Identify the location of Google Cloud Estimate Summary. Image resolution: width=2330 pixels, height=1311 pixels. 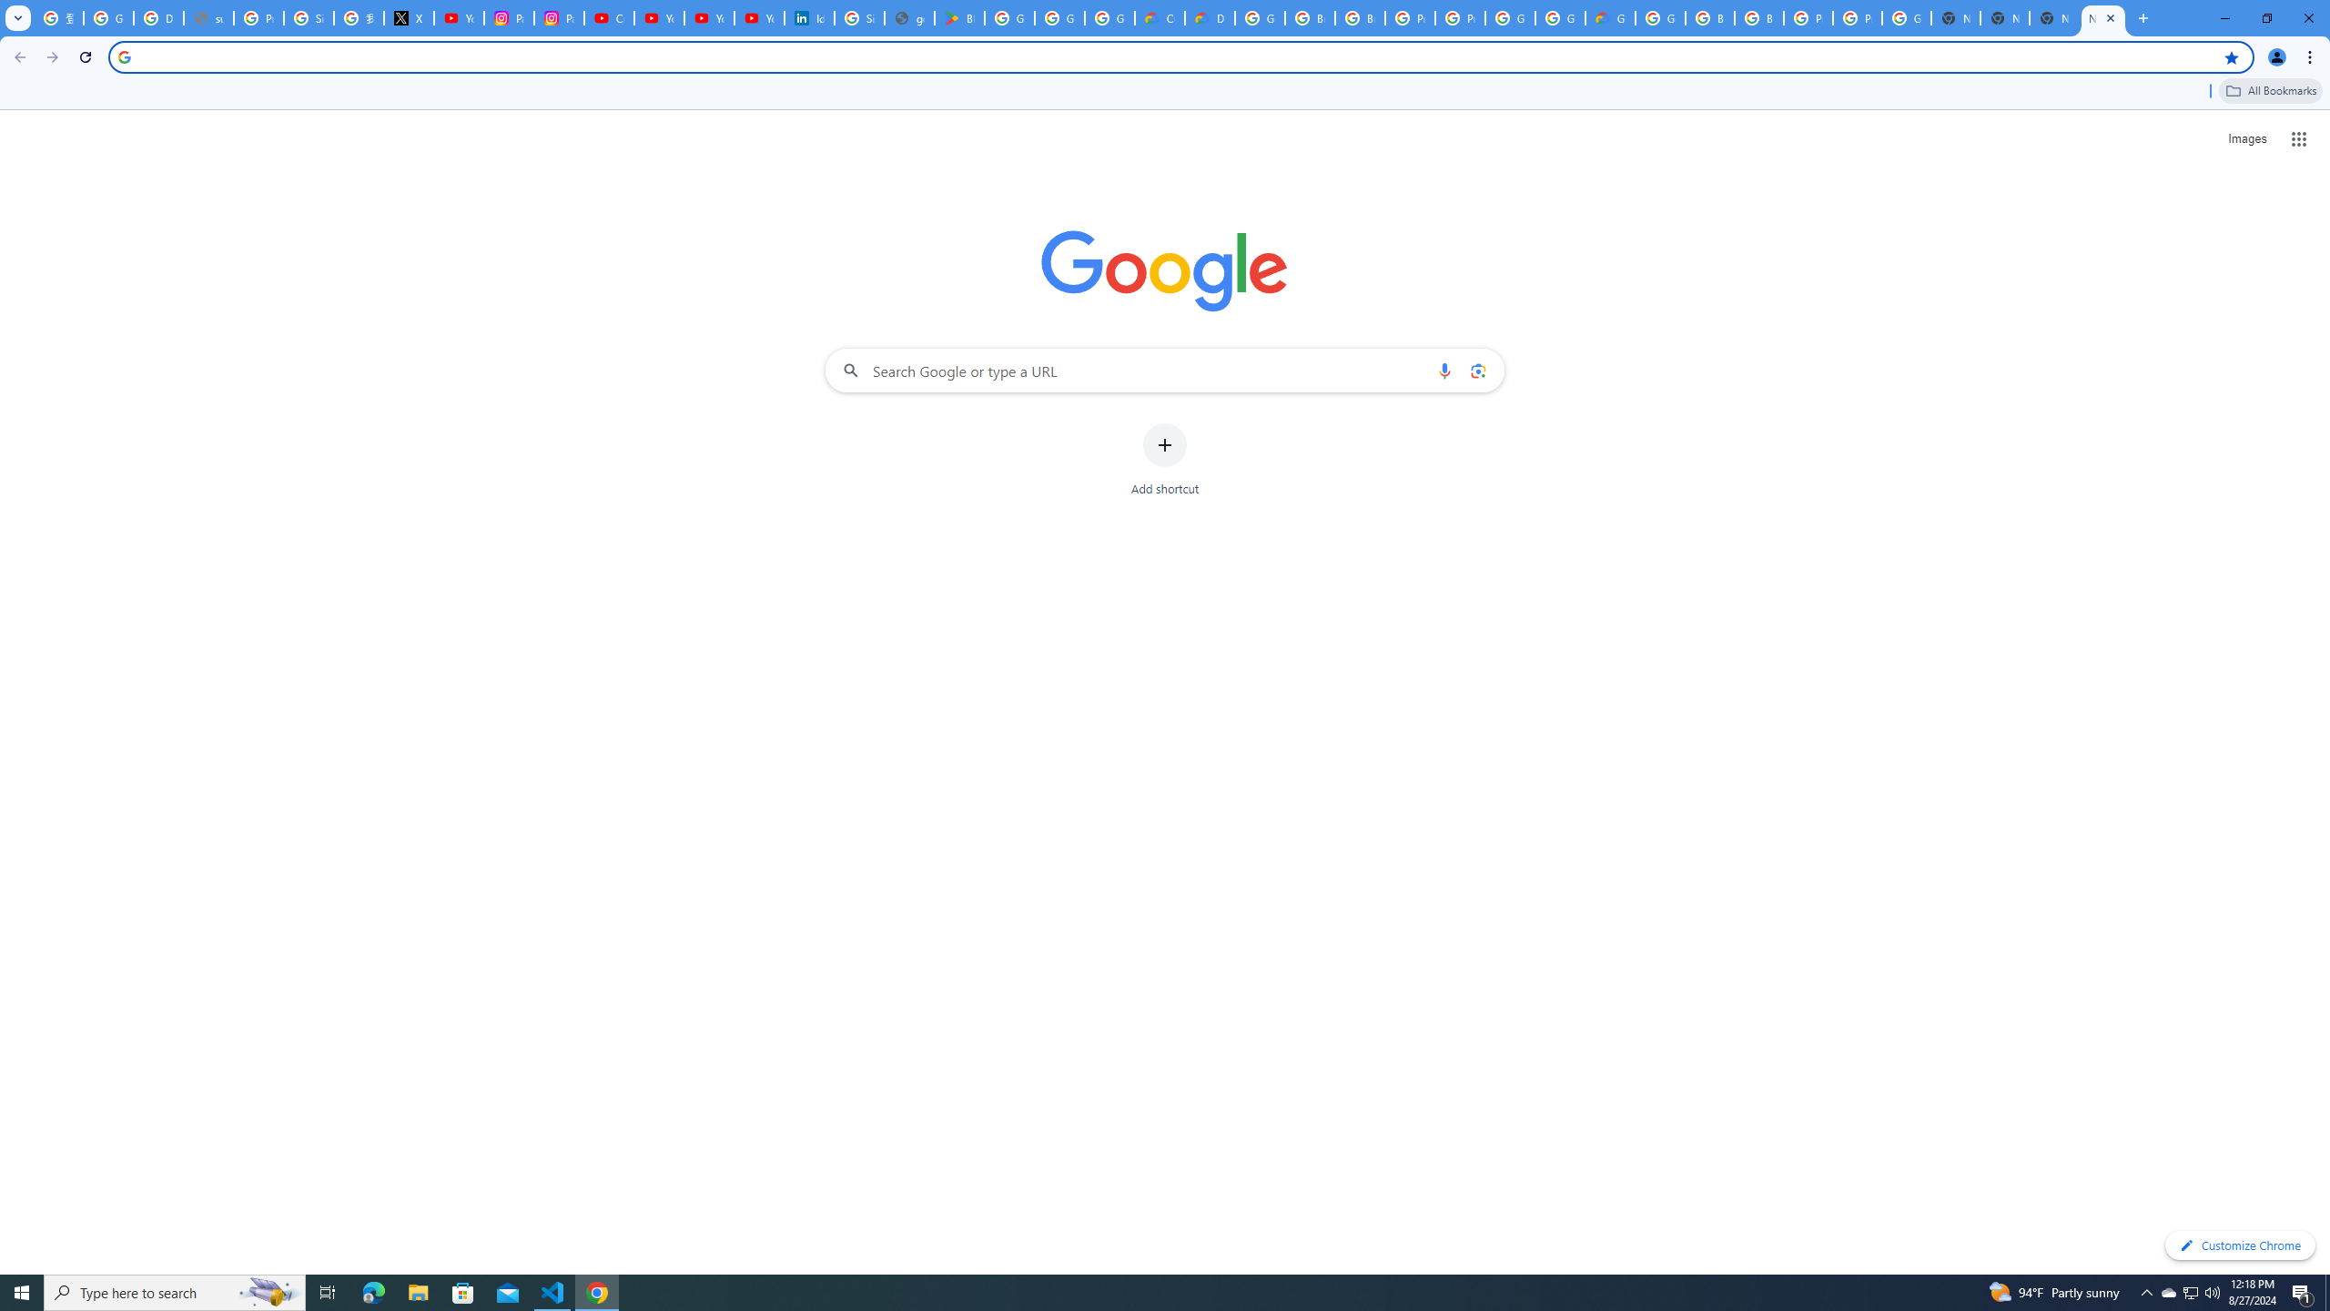
(1609, 18).